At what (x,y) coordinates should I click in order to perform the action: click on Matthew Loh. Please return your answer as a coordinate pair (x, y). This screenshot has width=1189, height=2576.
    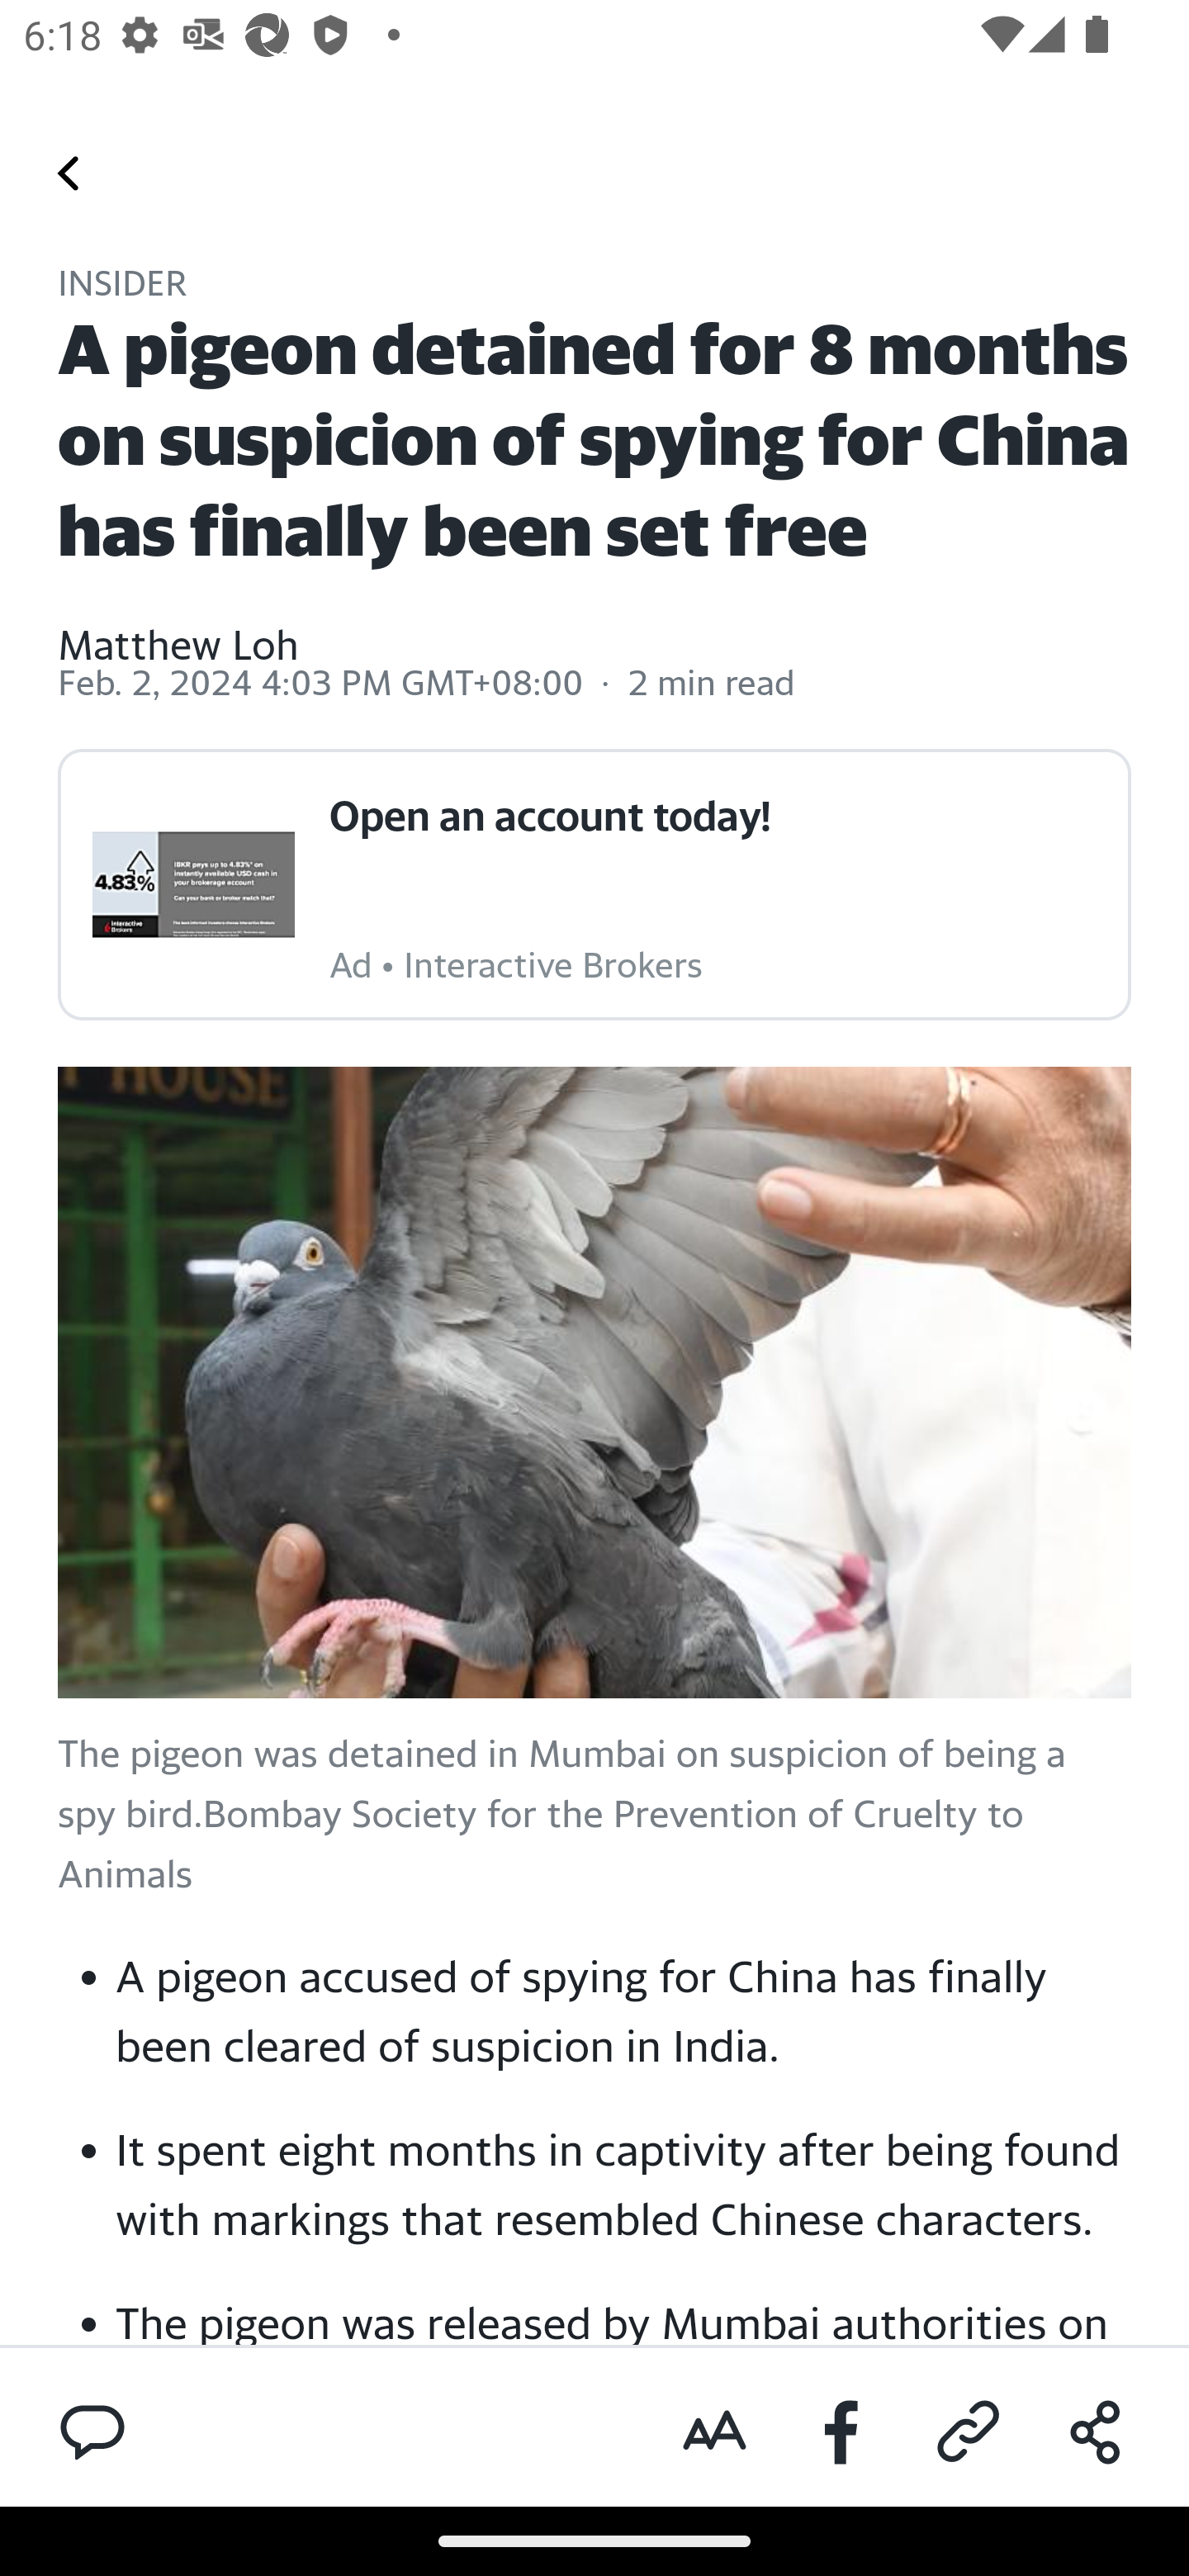
    Looking at the image, I should click on (178, 623).